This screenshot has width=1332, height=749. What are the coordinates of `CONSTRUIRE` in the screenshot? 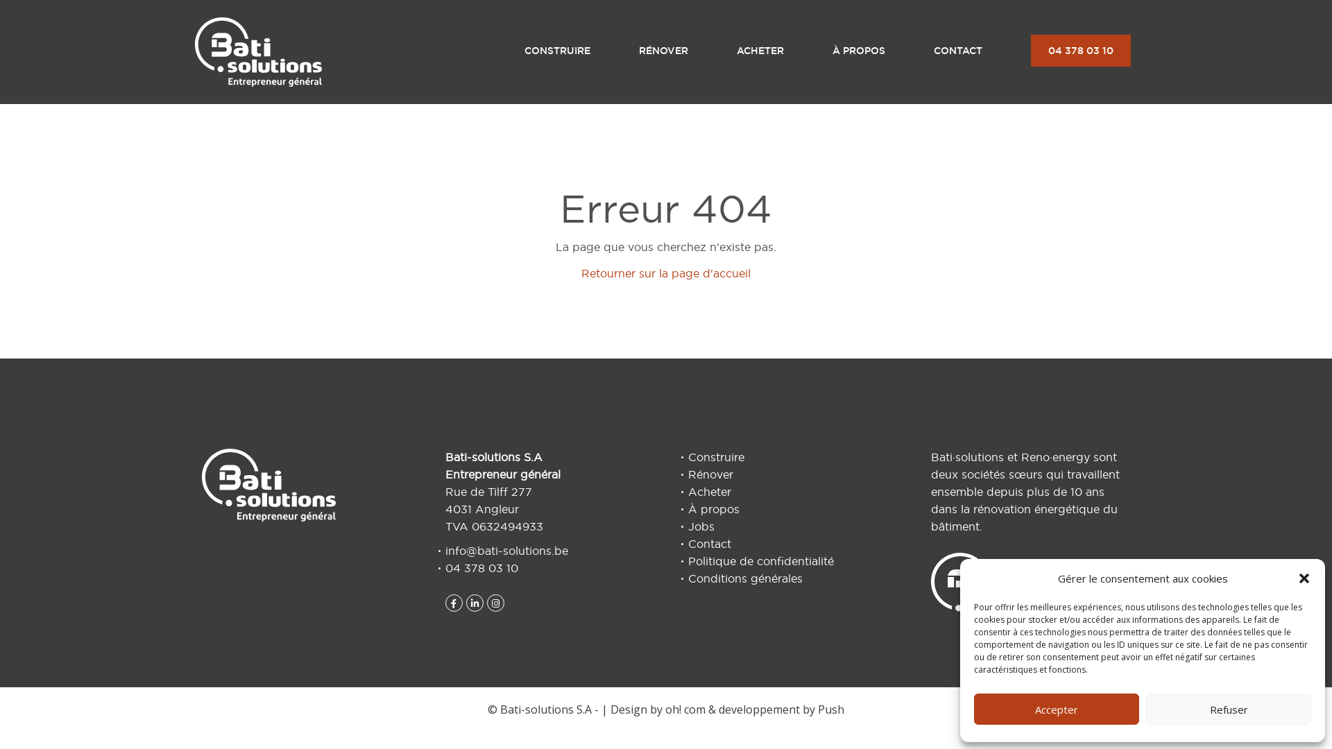 It's located at (558, 51).